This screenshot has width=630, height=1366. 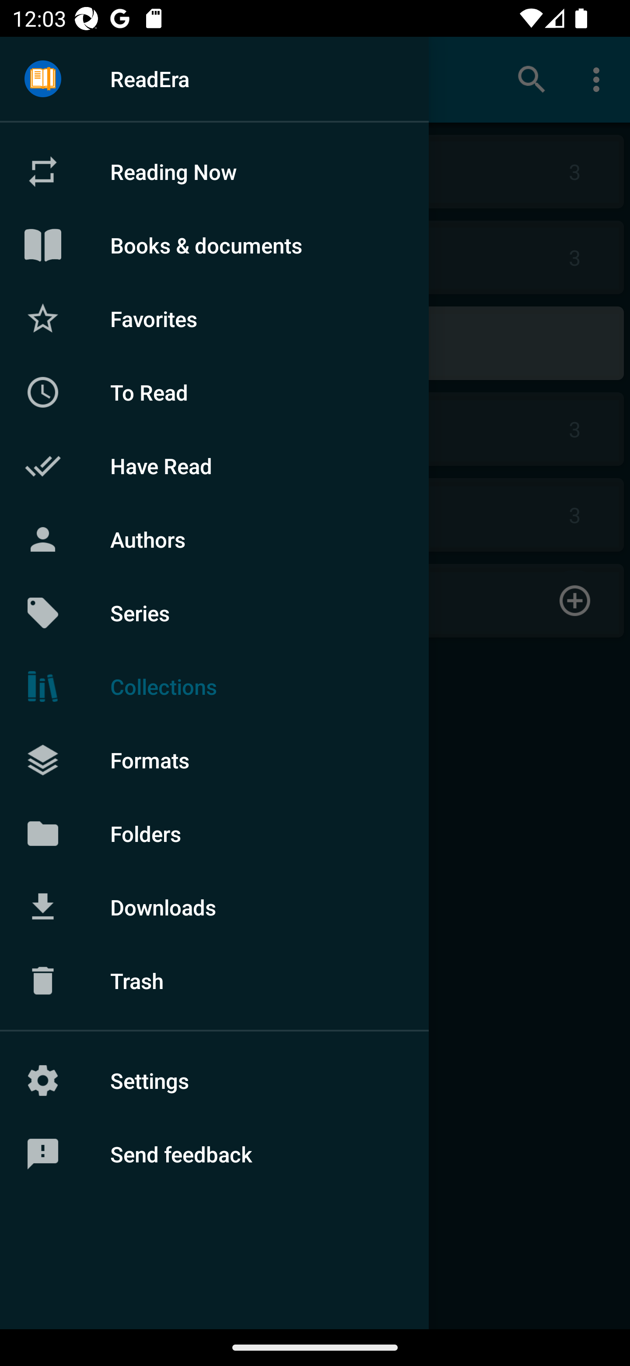 What do you see at coordinates (214, 318) in the screenshot?
I see `Favorites` at bounding box center [214, 318].